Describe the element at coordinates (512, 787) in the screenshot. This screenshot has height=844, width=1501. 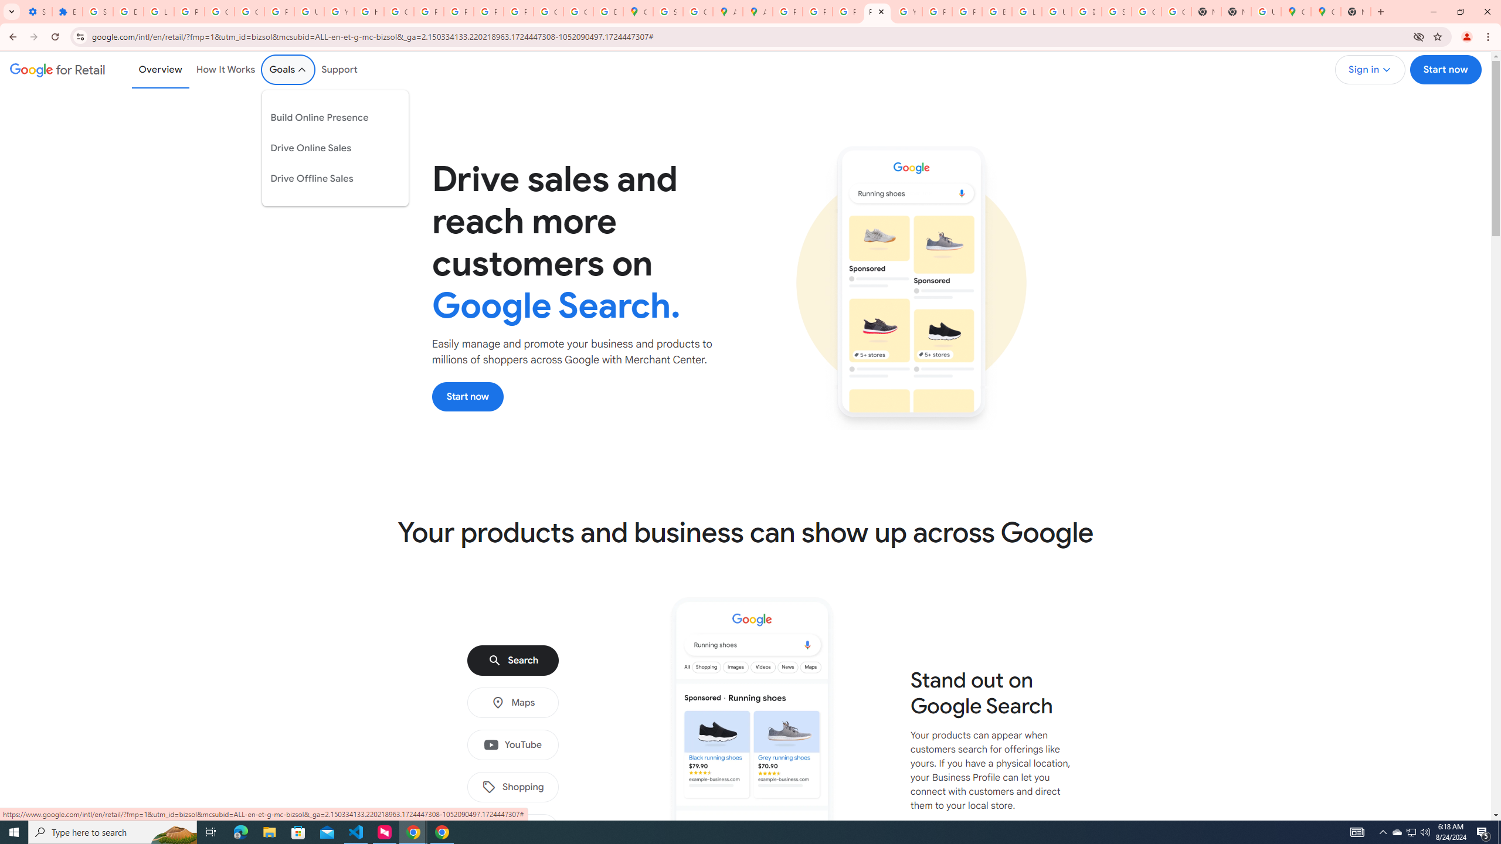
I see `Shopping` at that location.